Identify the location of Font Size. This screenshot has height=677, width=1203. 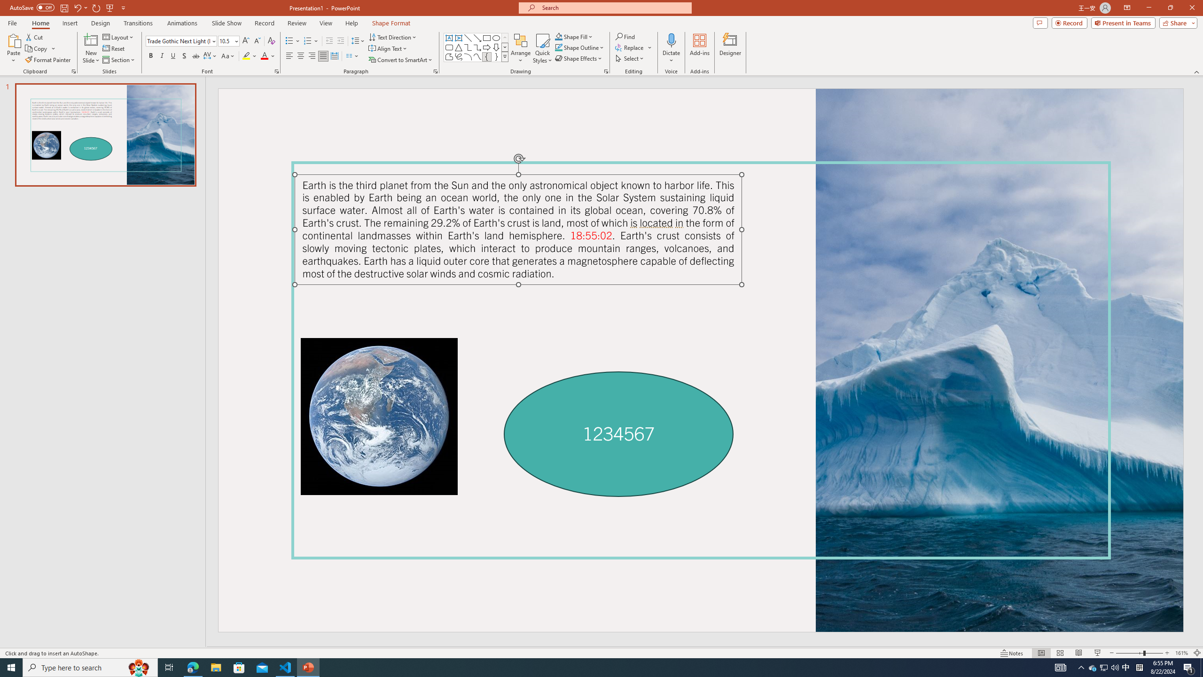
(228, 41).